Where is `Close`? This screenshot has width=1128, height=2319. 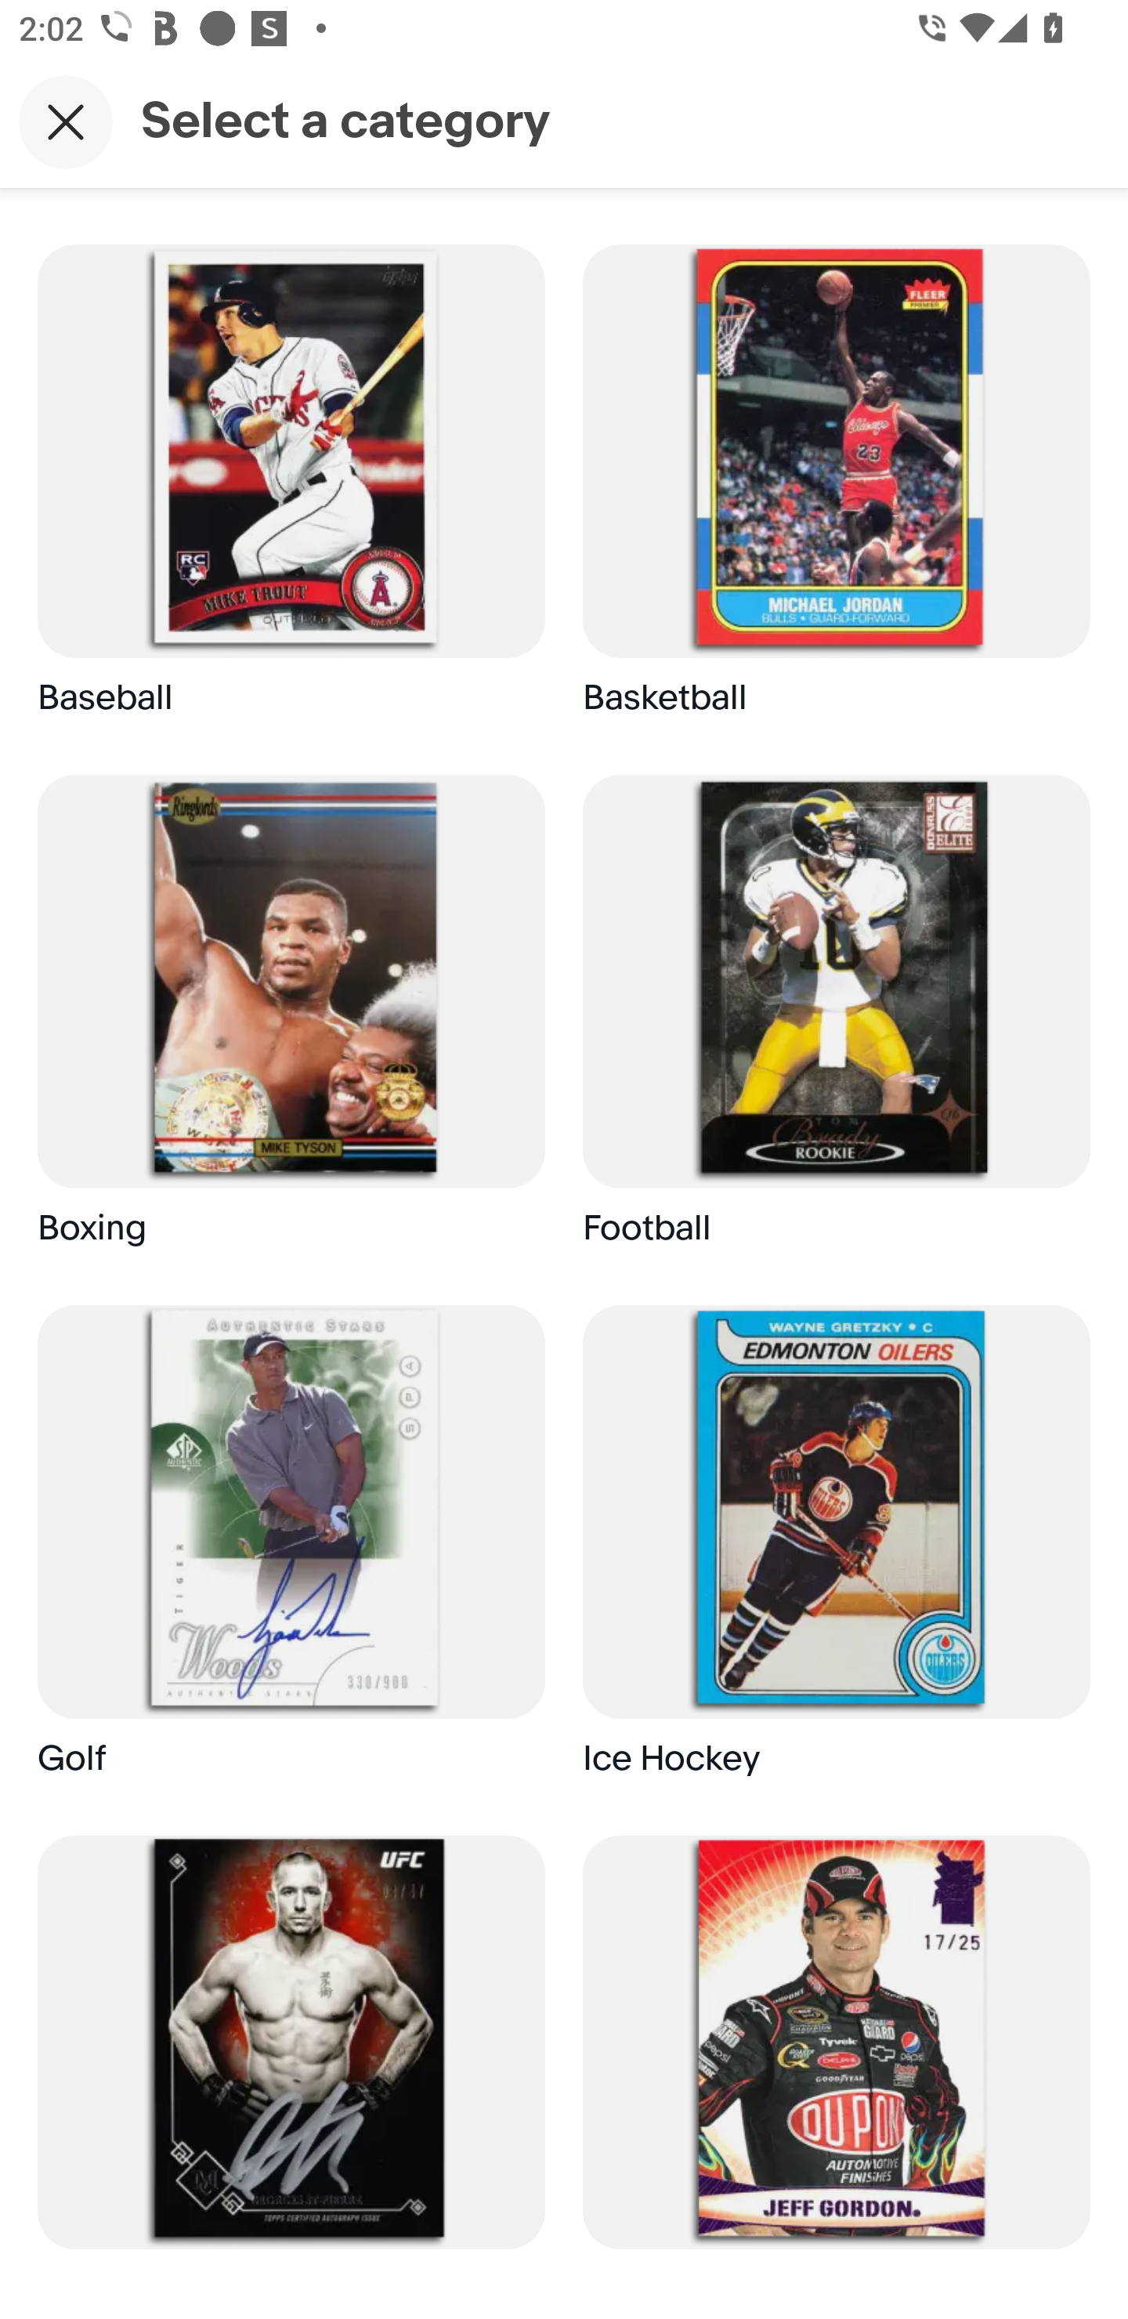 Close is located at coordinates (66, 121).